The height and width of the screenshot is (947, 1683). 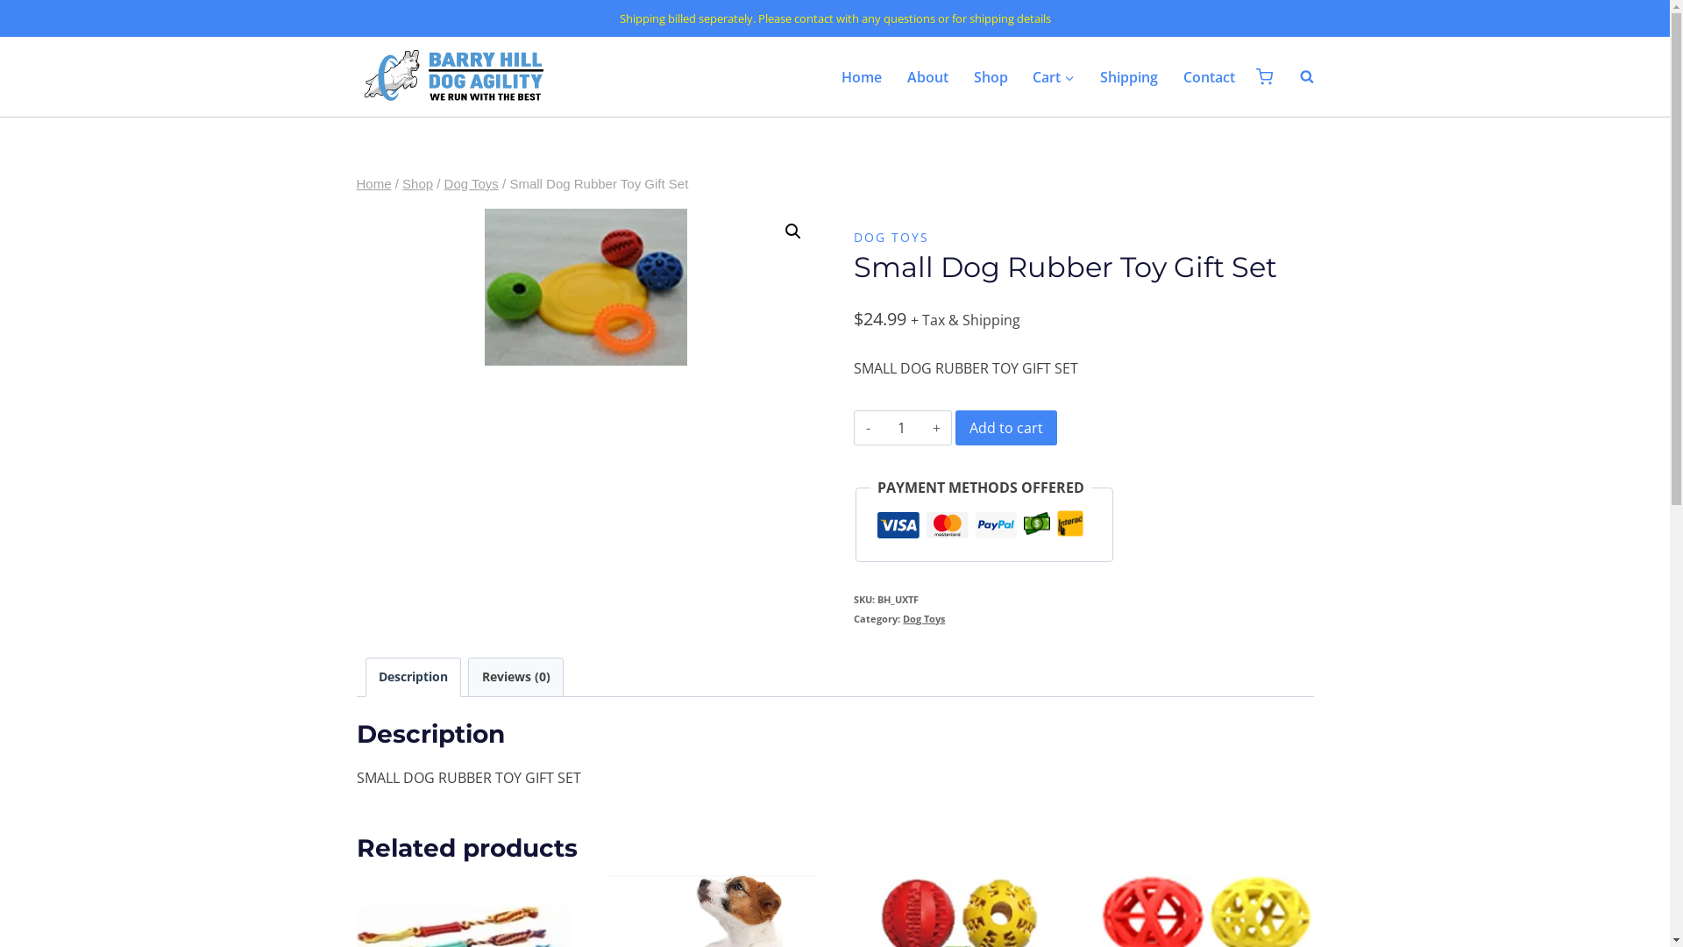 I want to click on Add to cart, so click(x=1006, y=428).